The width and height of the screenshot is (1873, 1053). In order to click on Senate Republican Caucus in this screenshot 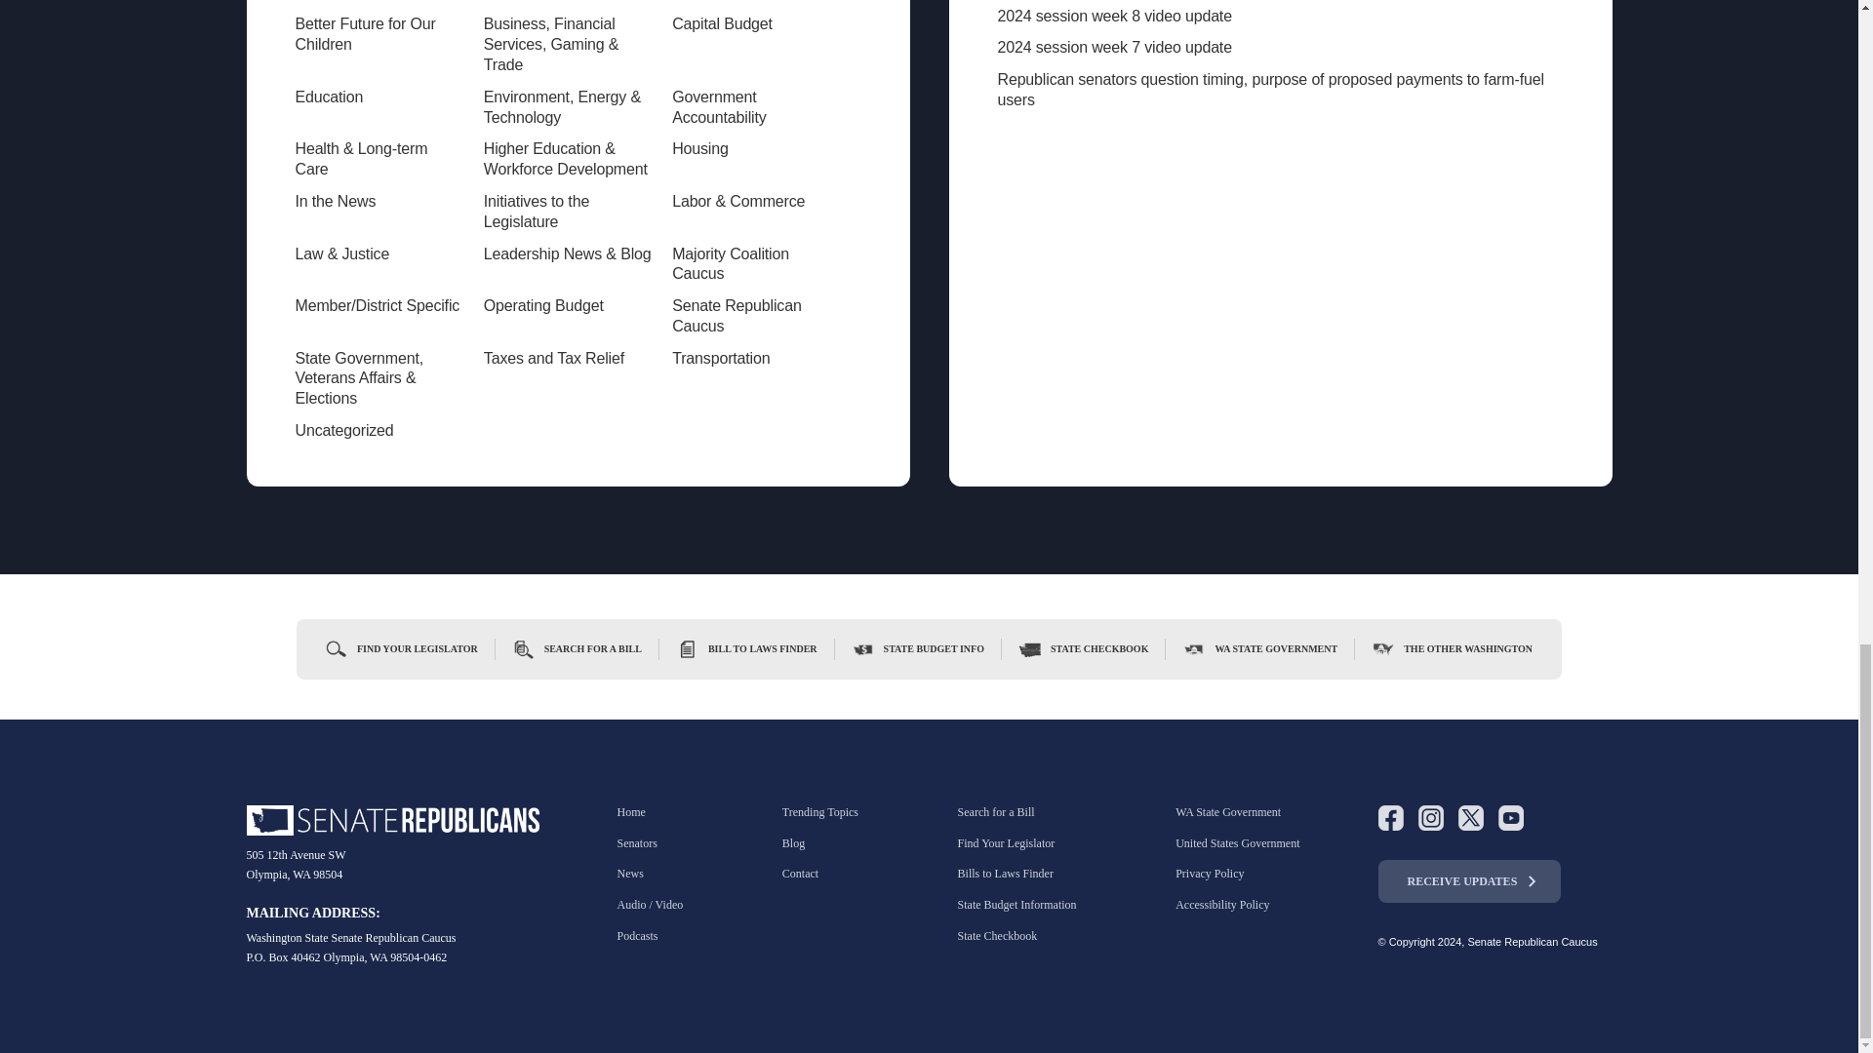, I will do `click(392, 821)`.